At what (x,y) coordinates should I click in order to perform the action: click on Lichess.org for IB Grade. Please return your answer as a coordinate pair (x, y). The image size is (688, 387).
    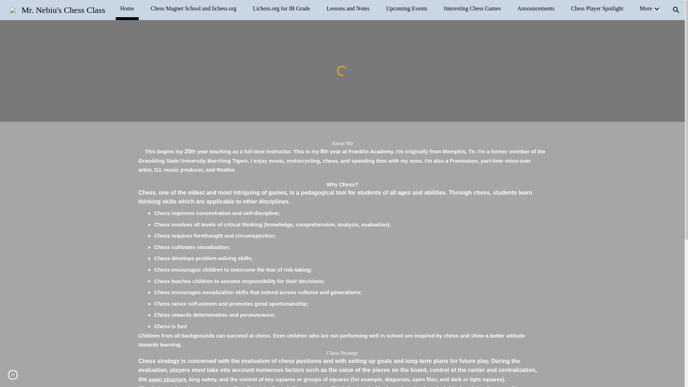
    Looking at the image, I should click on (282, 8).